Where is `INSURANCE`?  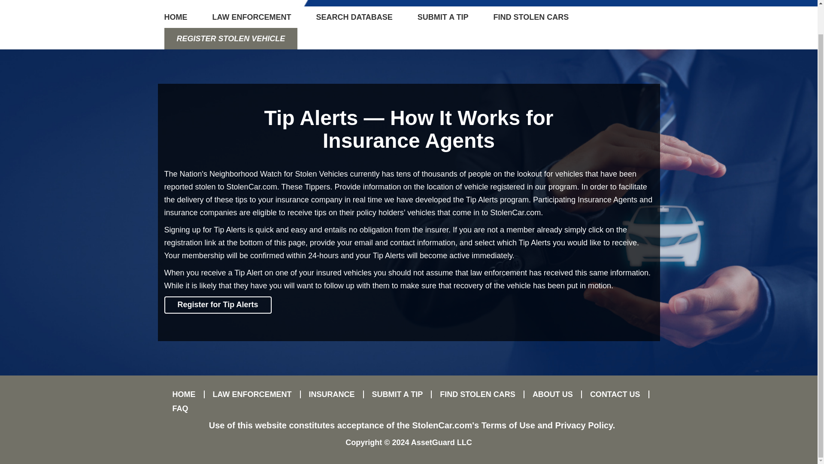 INSURANCE is located at coordinates (332, 394).